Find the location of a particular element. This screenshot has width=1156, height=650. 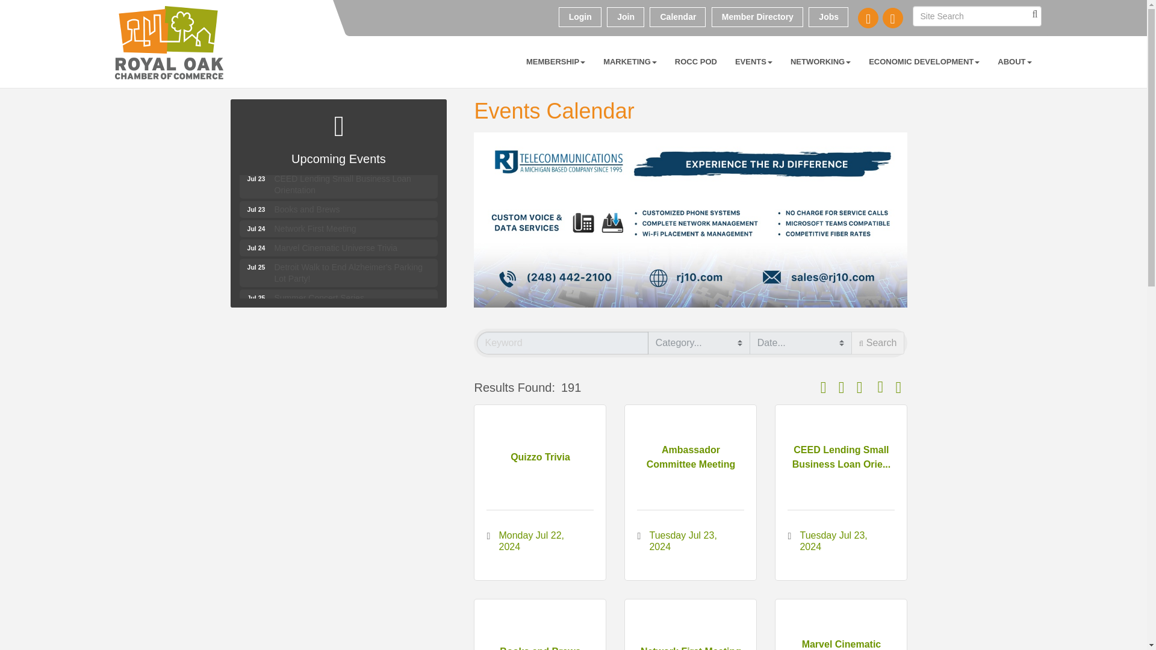

Icon Link is located at coordinates (892, 18).